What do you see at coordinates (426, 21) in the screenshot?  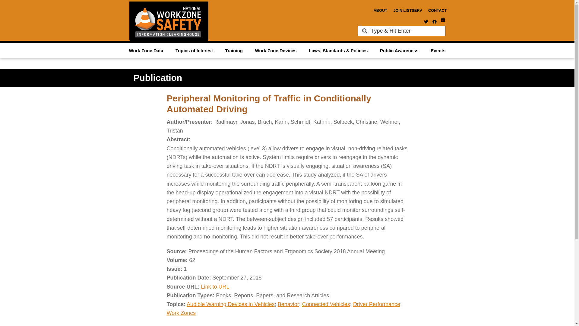 I see `TWITTER` at bounding box center [426, 21].